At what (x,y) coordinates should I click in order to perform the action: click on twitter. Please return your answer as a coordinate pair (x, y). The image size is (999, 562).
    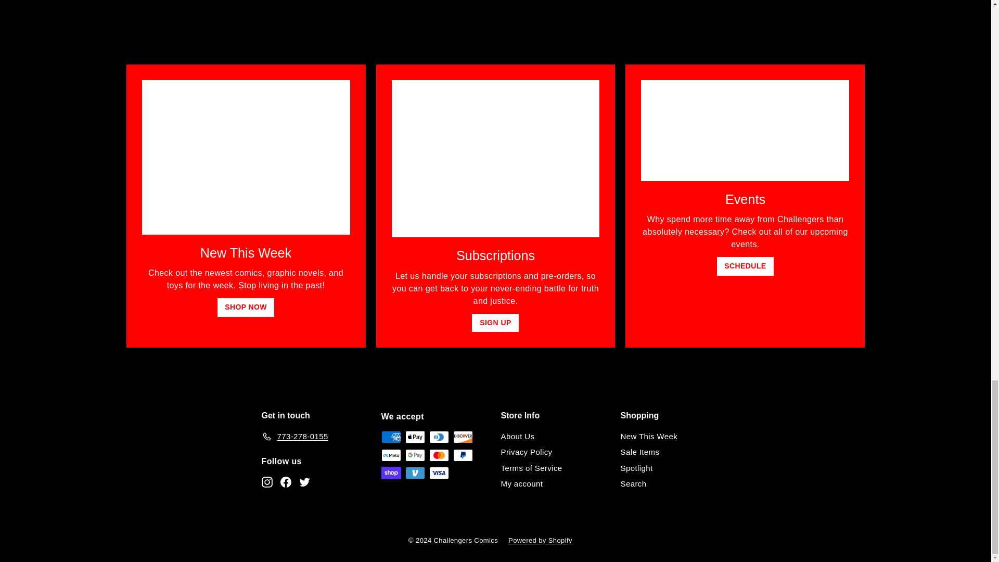
    Looking at the image, I should click on (304, 482).